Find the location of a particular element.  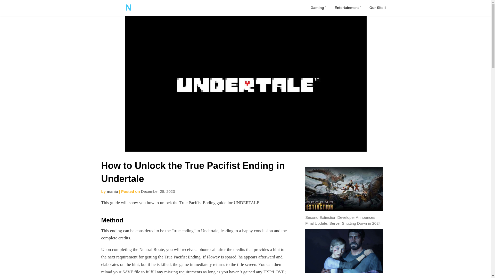

Gaming is located at coordinates (318, 8).